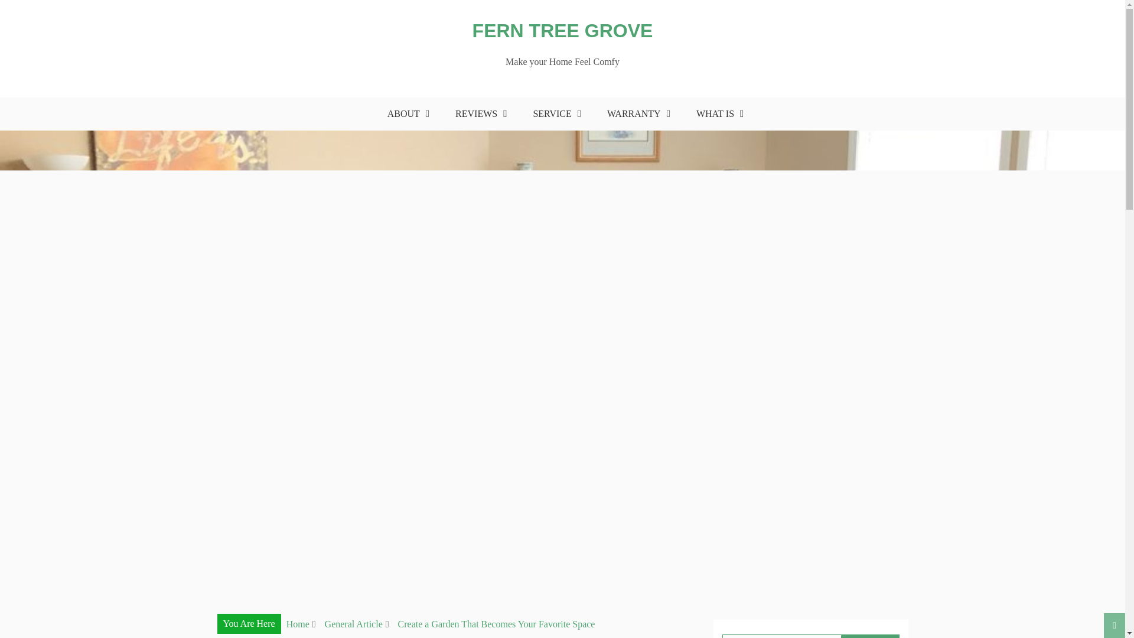  I want to click on WHAT IS, so click(716, 114).